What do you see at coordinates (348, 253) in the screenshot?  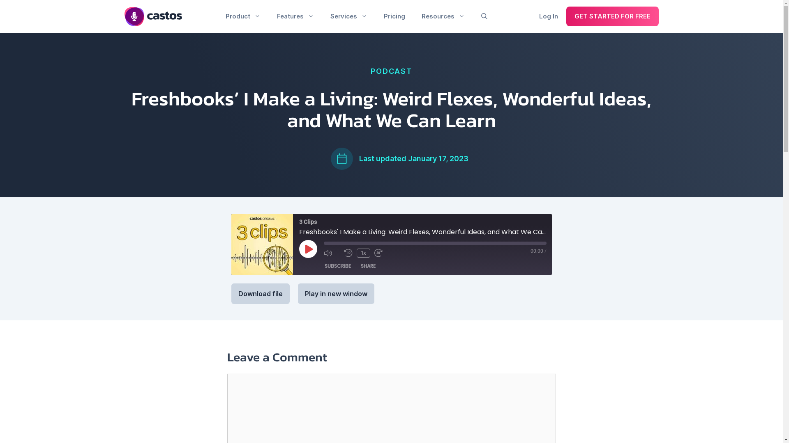 I see `Rewind 10 Seconds` at bounding box center [348, 253].